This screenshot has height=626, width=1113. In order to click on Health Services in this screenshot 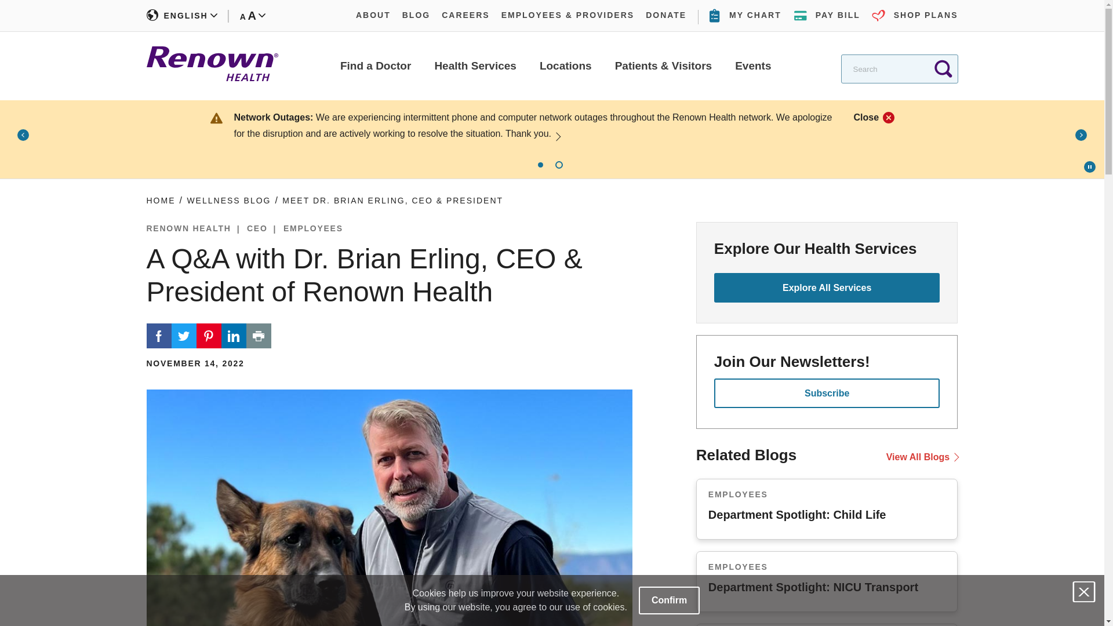, I will do `click(228, 201)`.